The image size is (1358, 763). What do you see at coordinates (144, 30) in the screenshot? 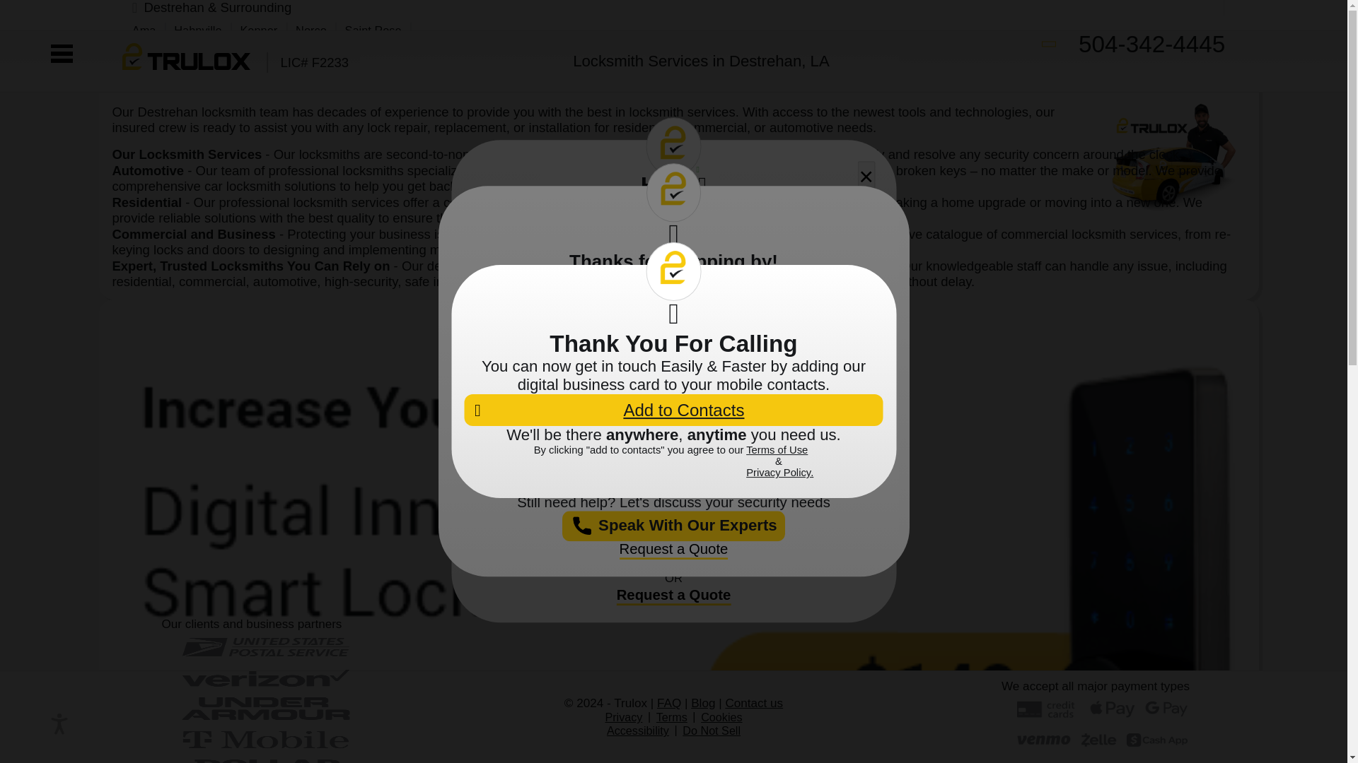
I see `Ama` at bounding box center [144, 30].